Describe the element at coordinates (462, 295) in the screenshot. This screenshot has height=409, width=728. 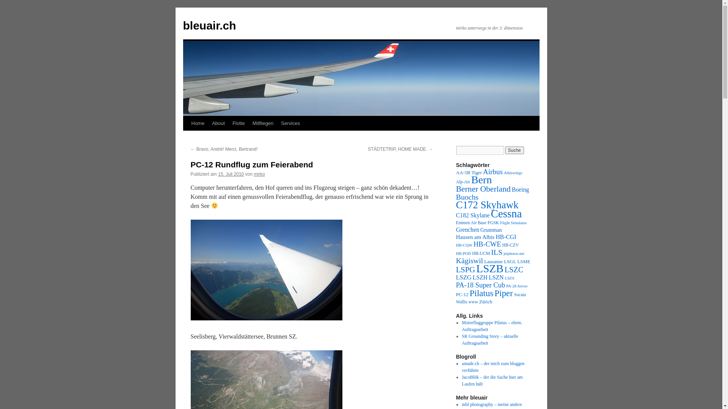
I see `PC-12` at that location.